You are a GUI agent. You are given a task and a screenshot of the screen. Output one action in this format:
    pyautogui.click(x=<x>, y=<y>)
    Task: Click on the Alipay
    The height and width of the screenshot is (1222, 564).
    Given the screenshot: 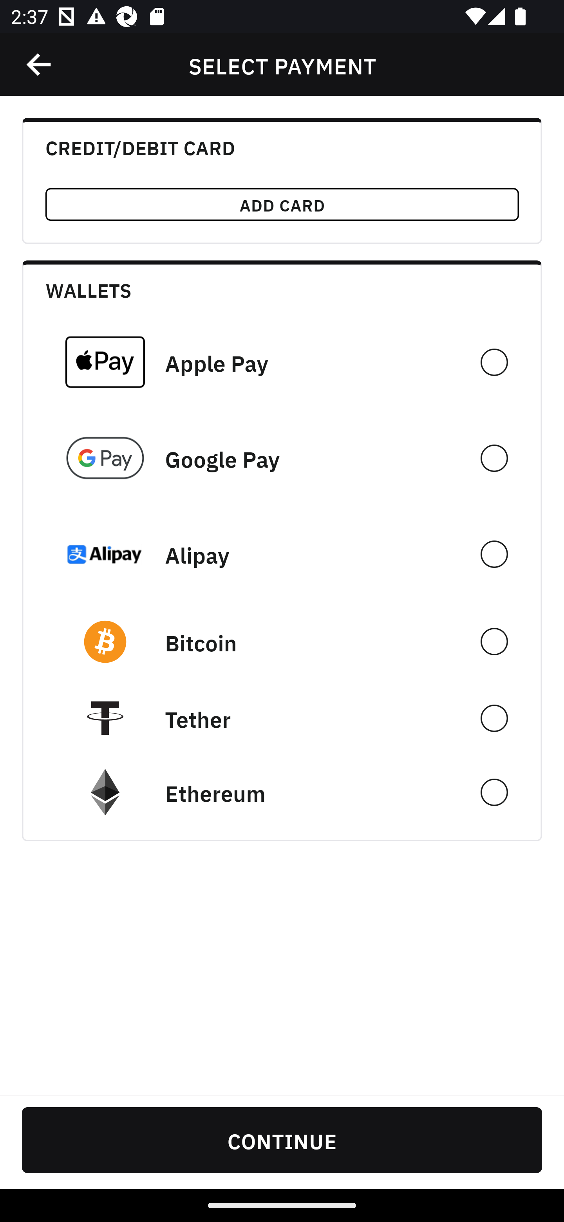 What is the action you would take?
    pyautogui.click(x=282, y=554)
    